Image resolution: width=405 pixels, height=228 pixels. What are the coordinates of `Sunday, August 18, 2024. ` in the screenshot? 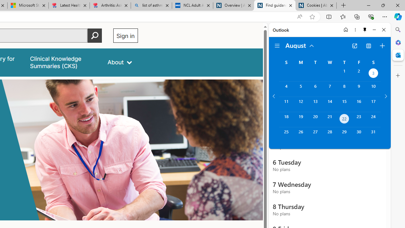 It's located at (286, 120).